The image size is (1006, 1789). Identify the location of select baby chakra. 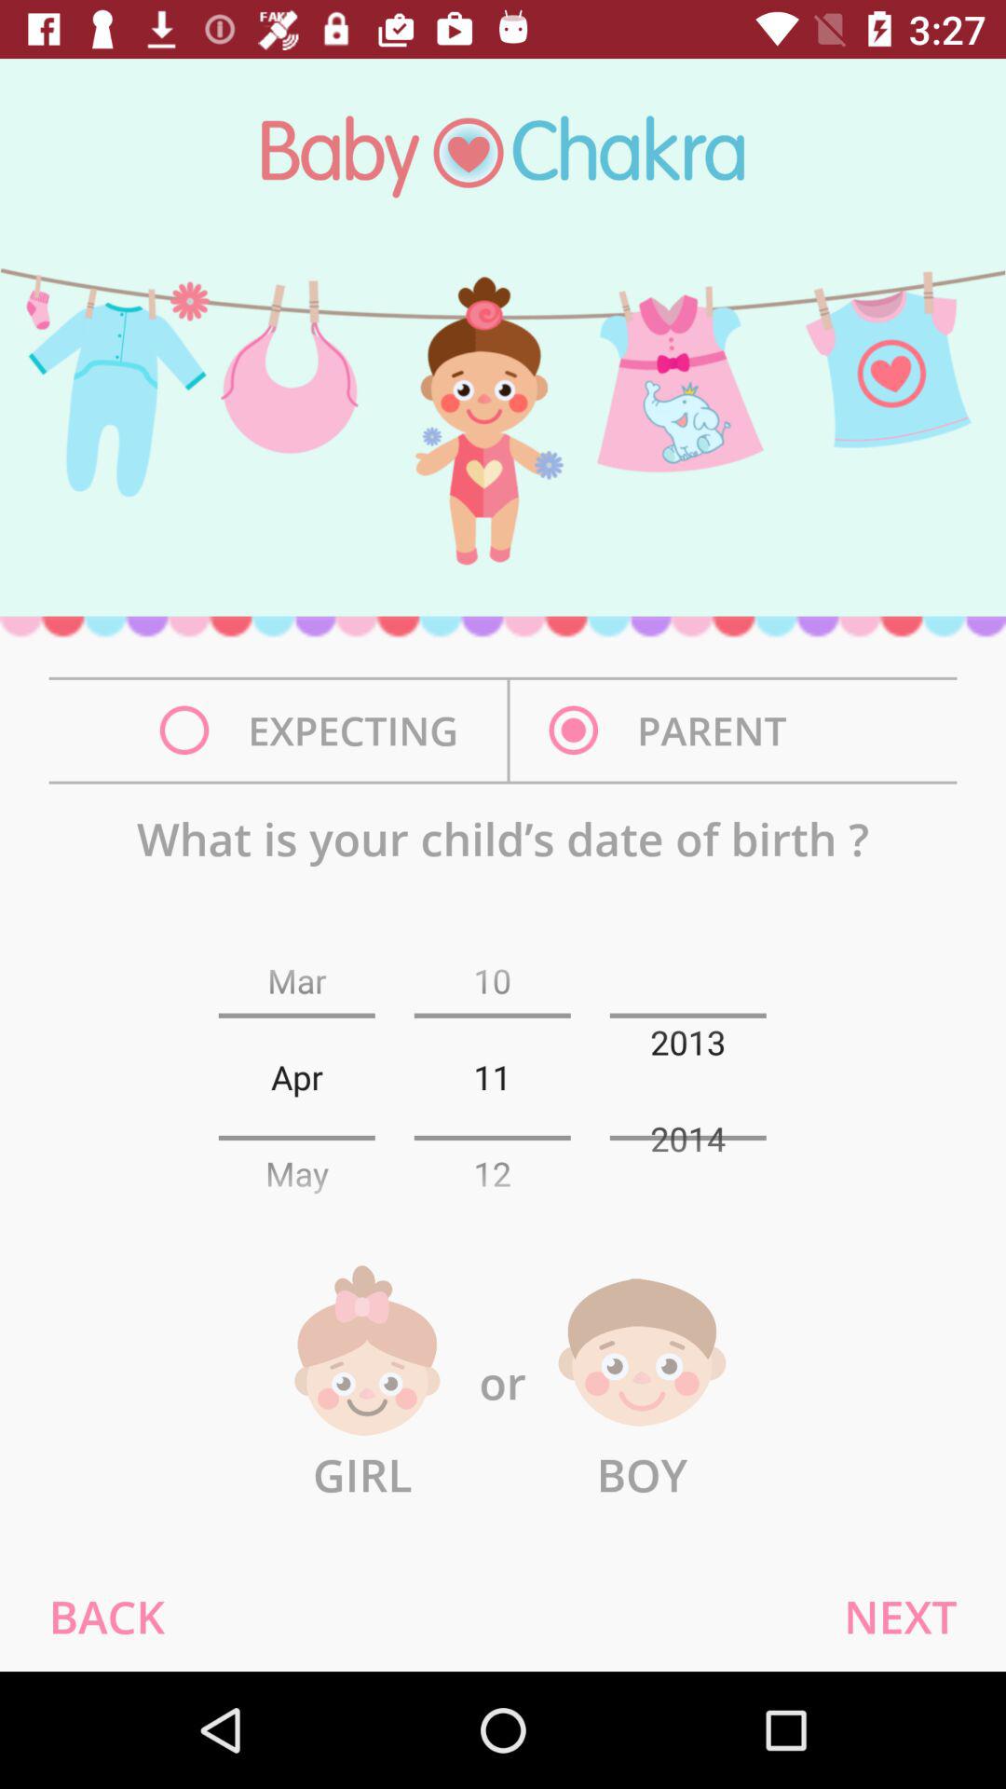
(503, 157).